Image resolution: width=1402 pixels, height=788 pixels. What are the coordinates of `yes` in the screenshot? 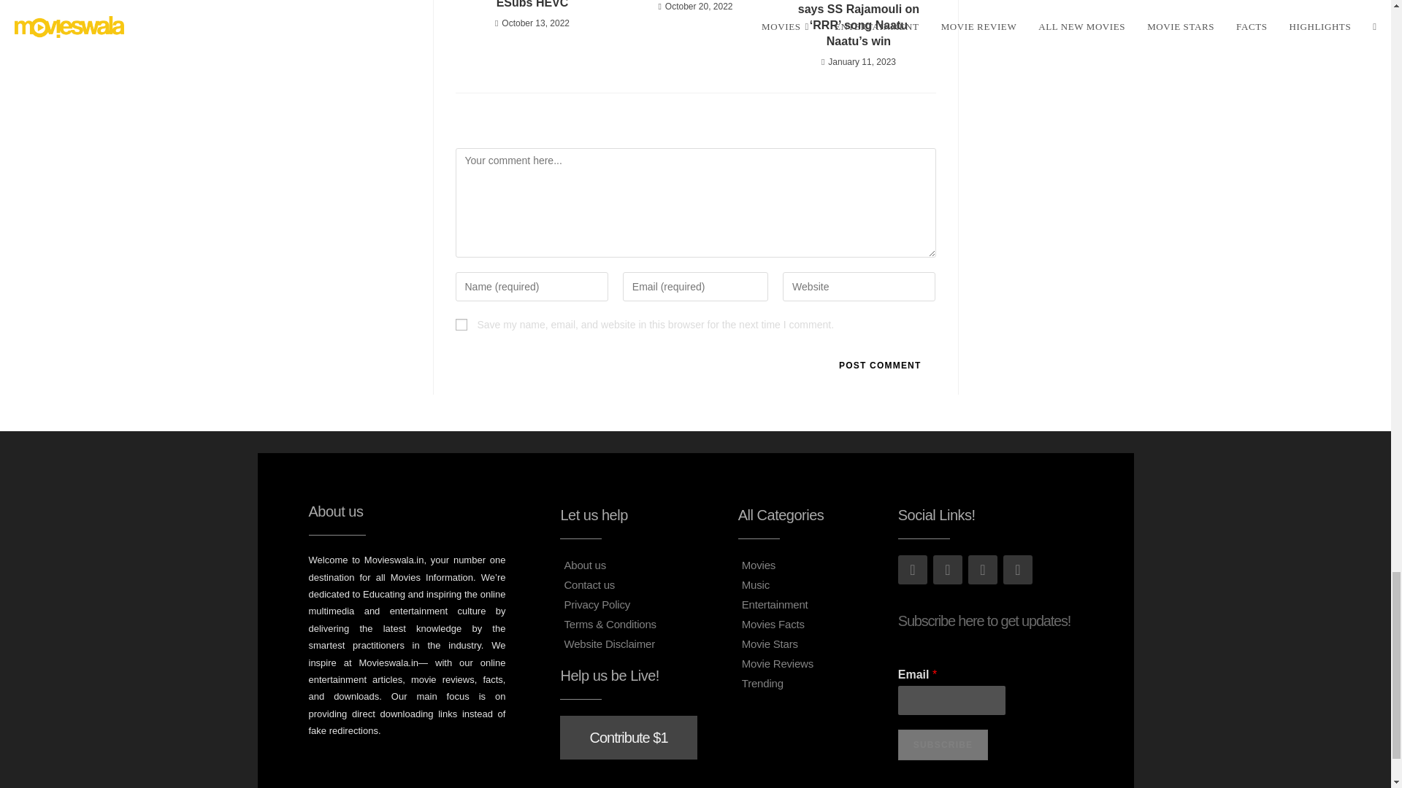 It's located at (461, 324).